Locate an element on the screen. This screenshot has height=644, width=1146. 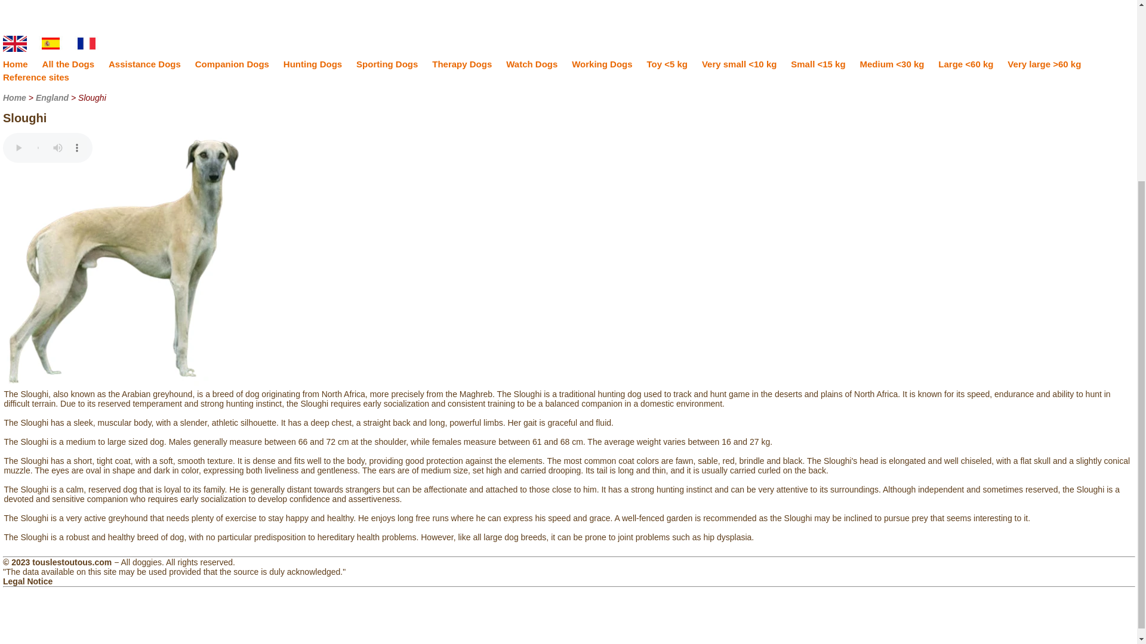
Very small dogs is located at coordinates (739, 64).